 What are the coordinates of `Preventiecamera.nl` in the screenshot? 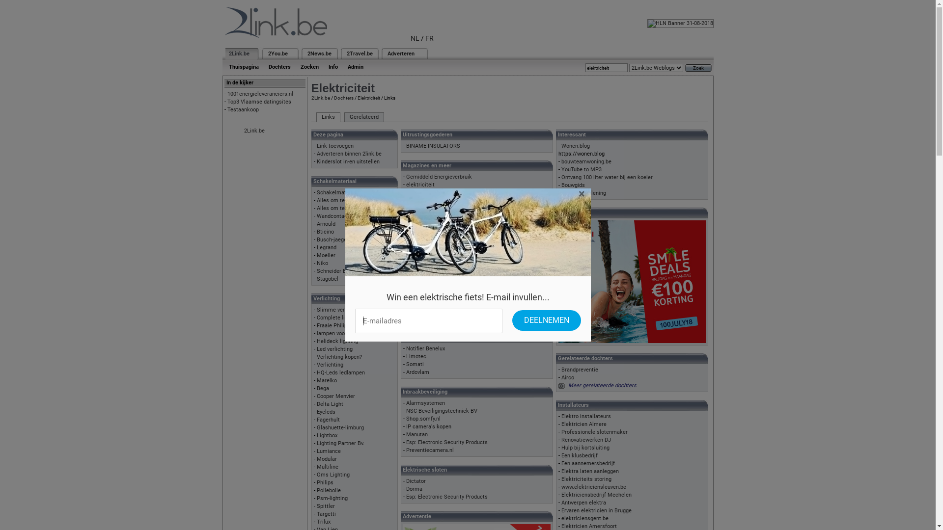 It's located at (429, 450).